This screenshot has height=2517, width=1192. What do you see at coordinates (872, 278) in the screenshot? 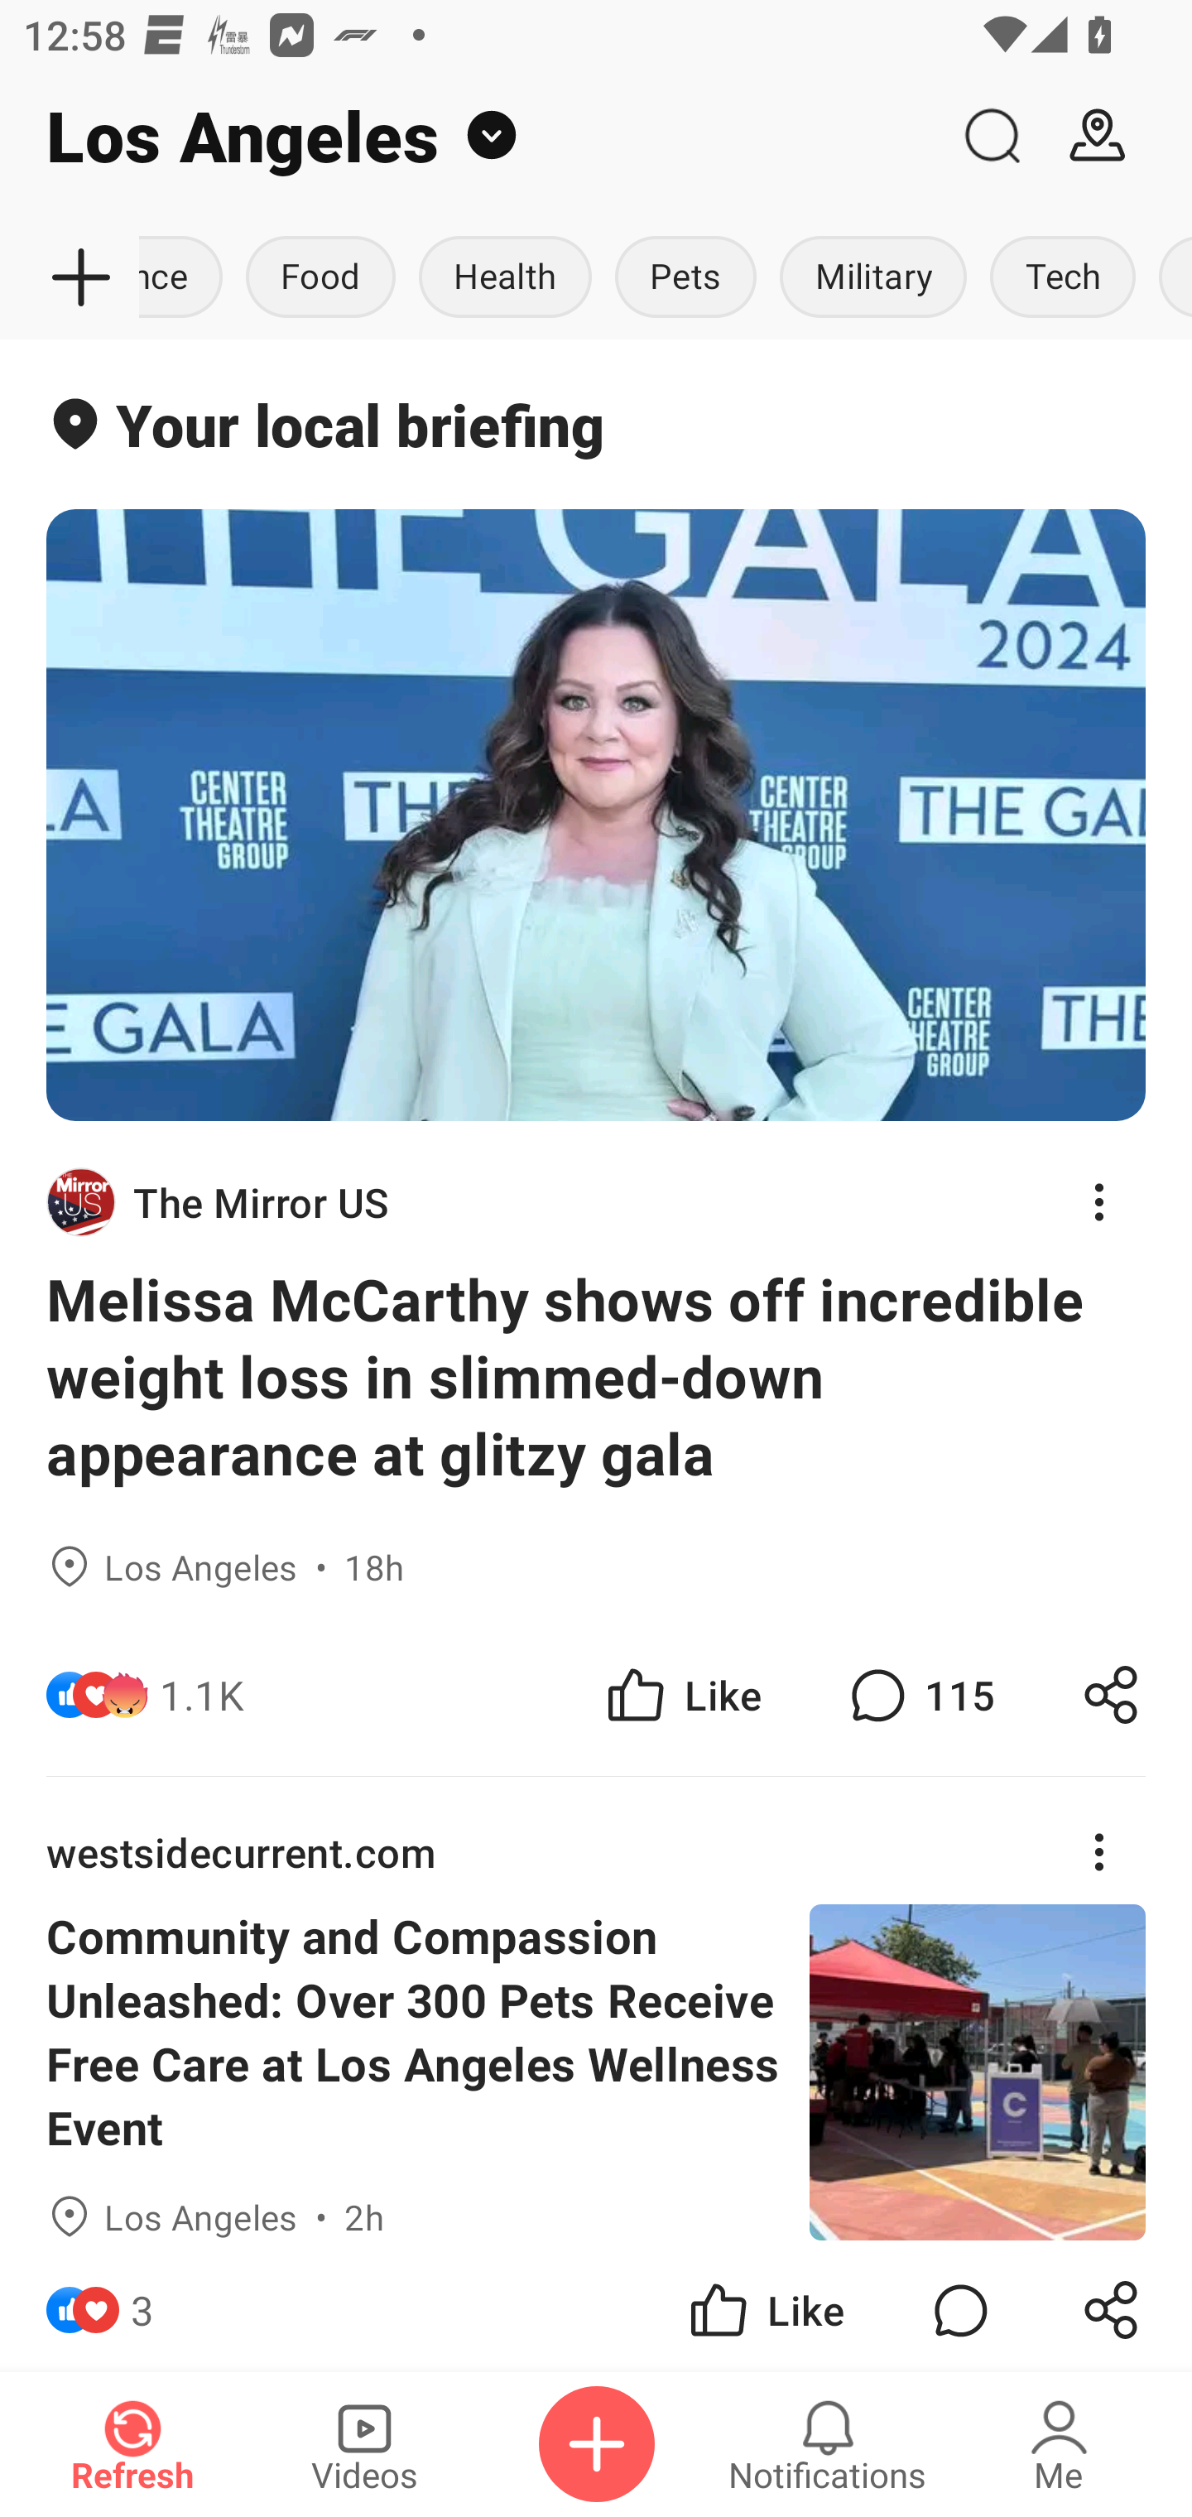
I see `Military` at bounding box center [872, 278].